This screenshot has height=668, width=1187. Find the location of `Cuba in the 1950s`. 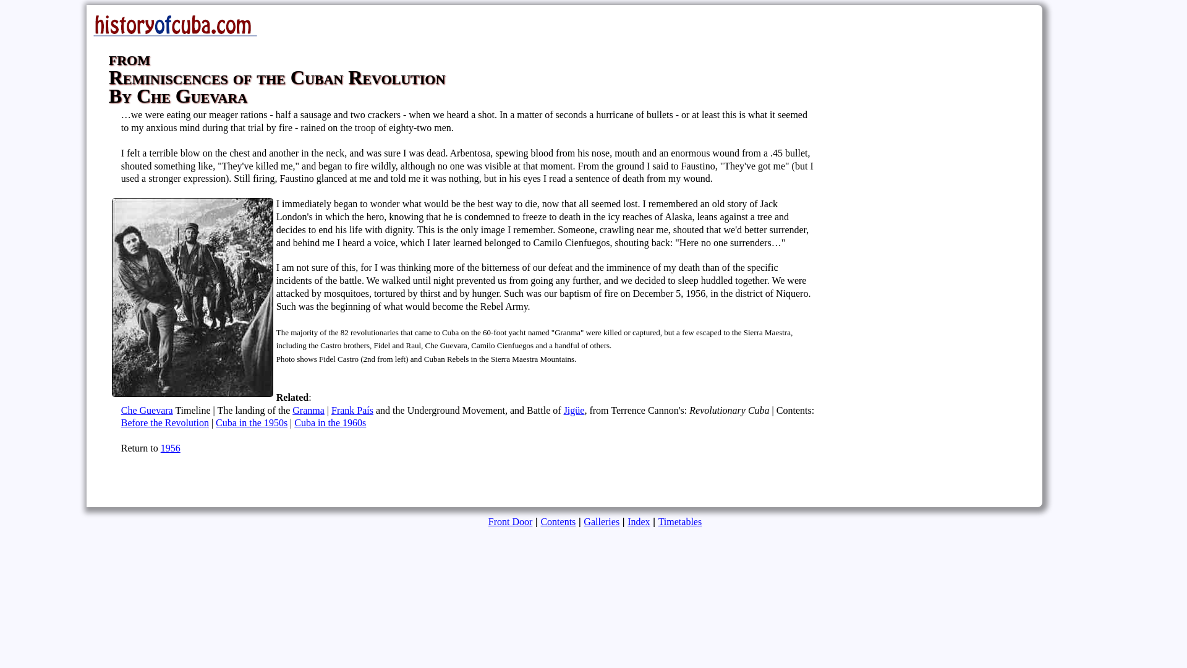

Cuba in the 1950s is located at coordinates (251, 423).